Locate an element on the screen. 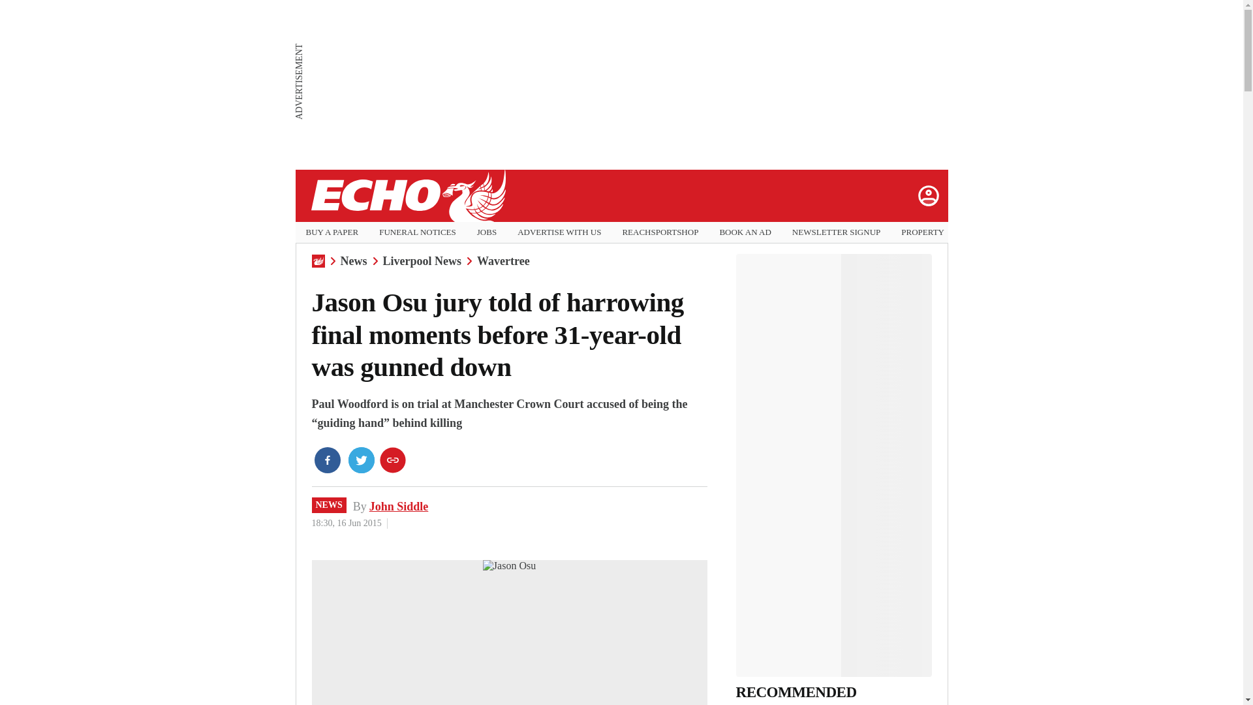 The image size is (1253, 705). BOOK AN AD is located at coordinates (745, 232).